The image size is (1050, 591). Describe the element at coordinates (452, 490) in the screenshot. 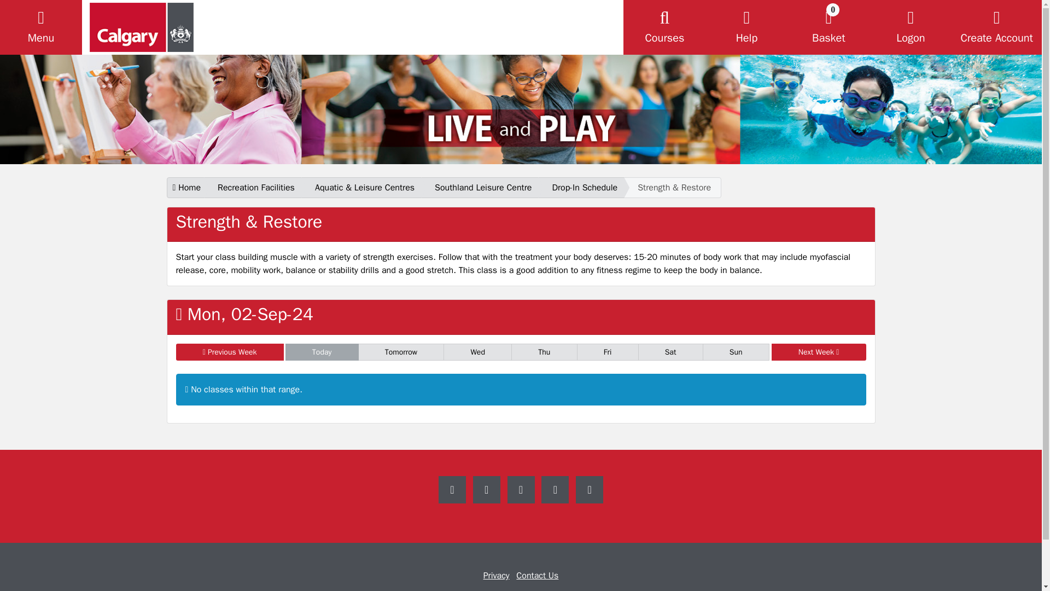

I see `View Contact Us` at that location.